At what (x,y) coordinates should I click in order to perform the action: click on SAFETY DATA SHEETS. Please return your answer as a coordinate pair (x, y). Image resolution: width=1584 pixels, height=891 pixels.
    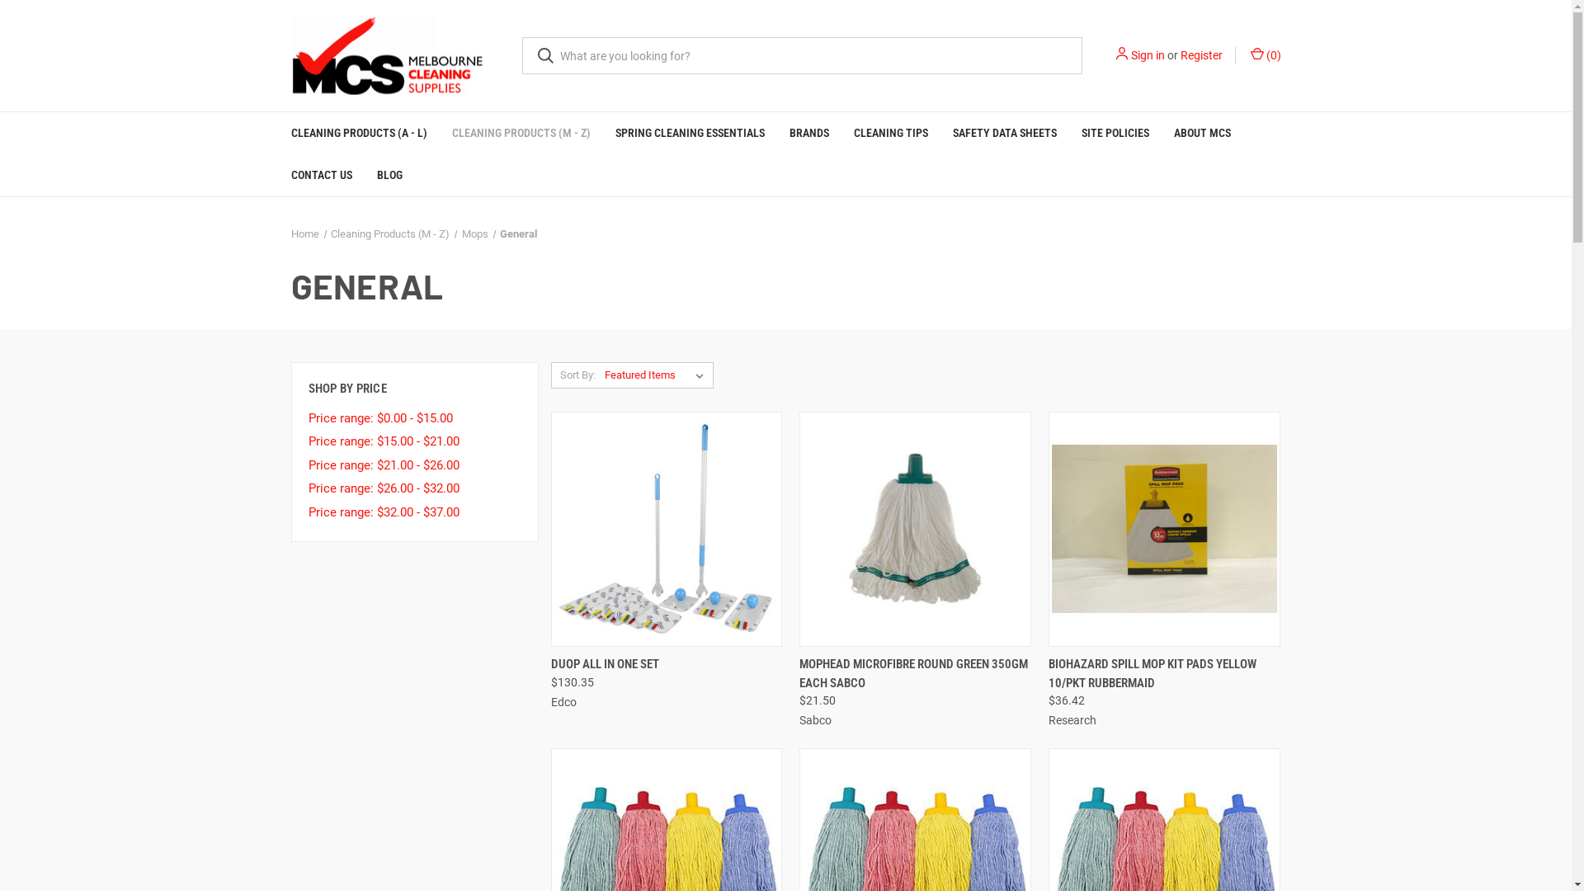
    Looking at the image, I should click on (1005, 133).